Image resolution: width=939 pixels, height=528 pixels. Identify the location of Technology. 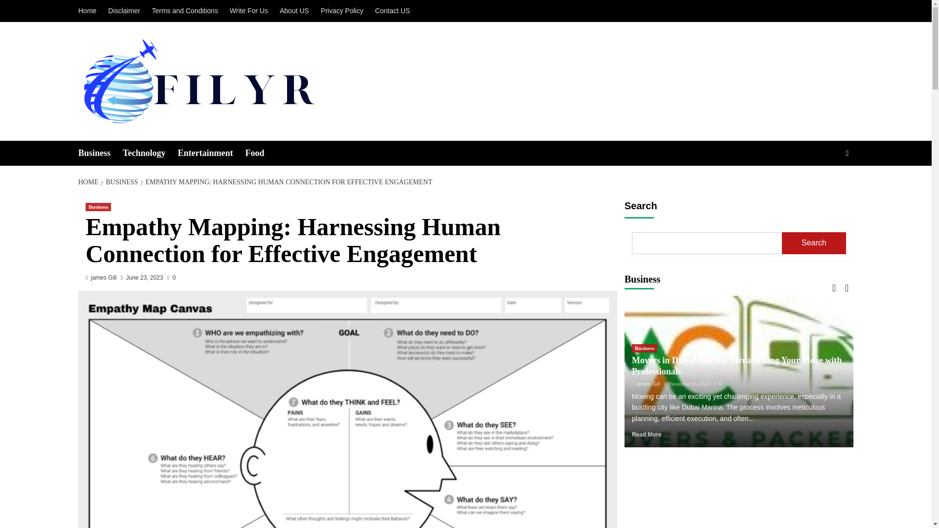
(150, 154).